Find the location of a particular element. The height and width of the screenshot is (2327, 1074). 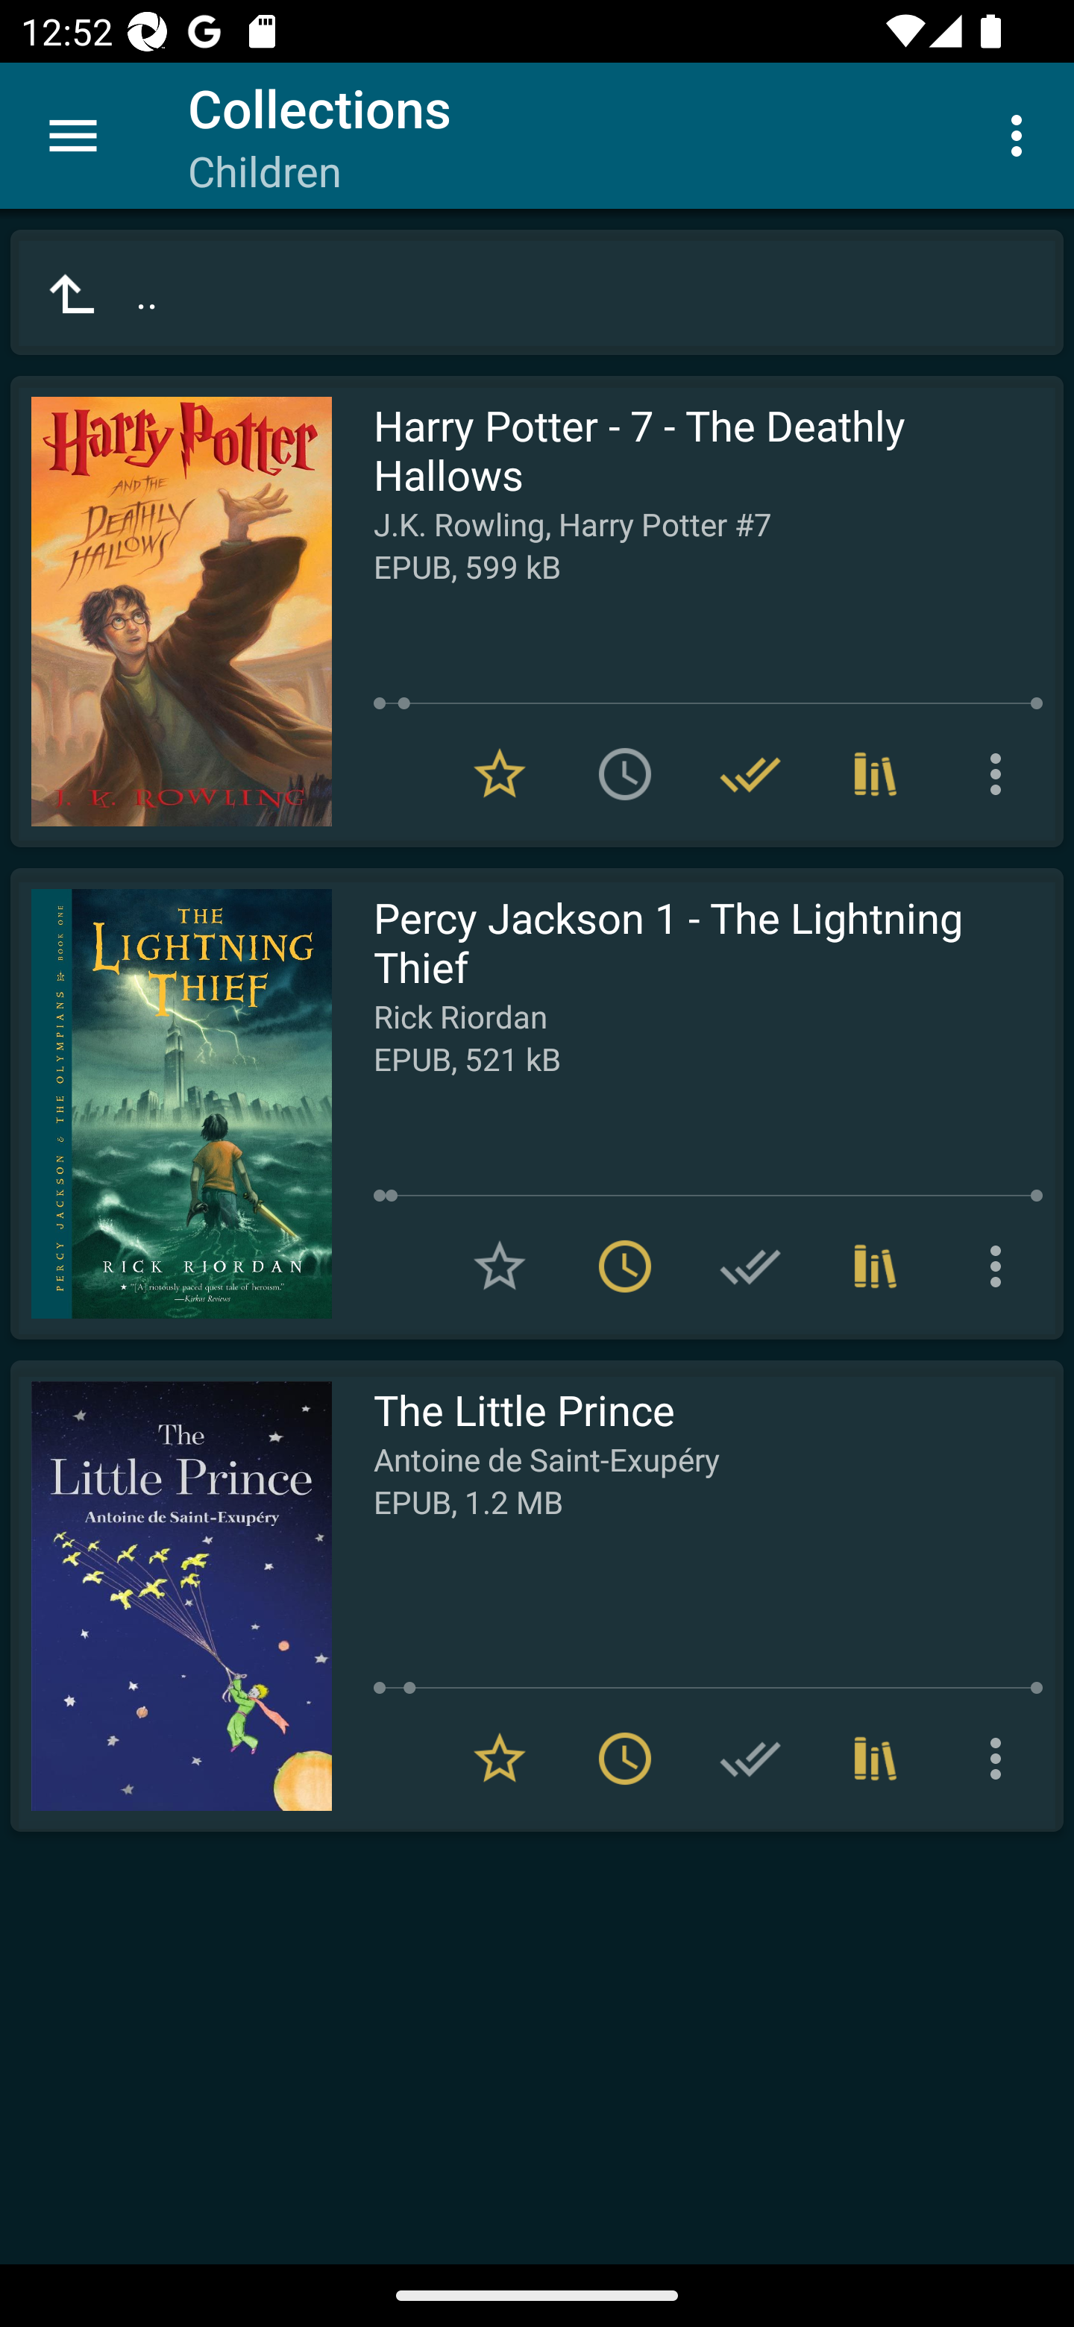

Remove from To read is located at coordinates (625, 1759).